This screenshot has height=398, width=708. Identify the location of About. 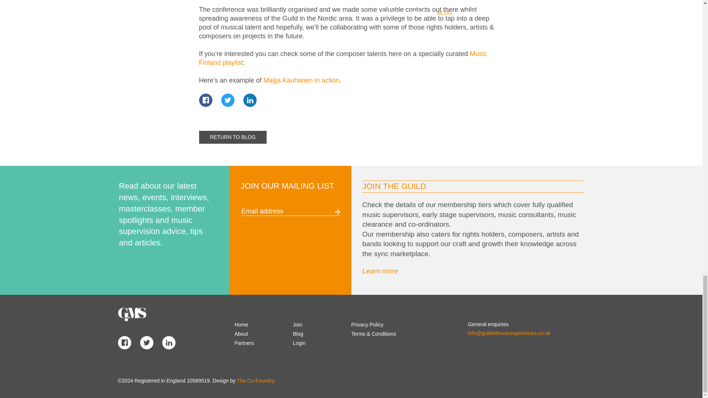
(241, 334).